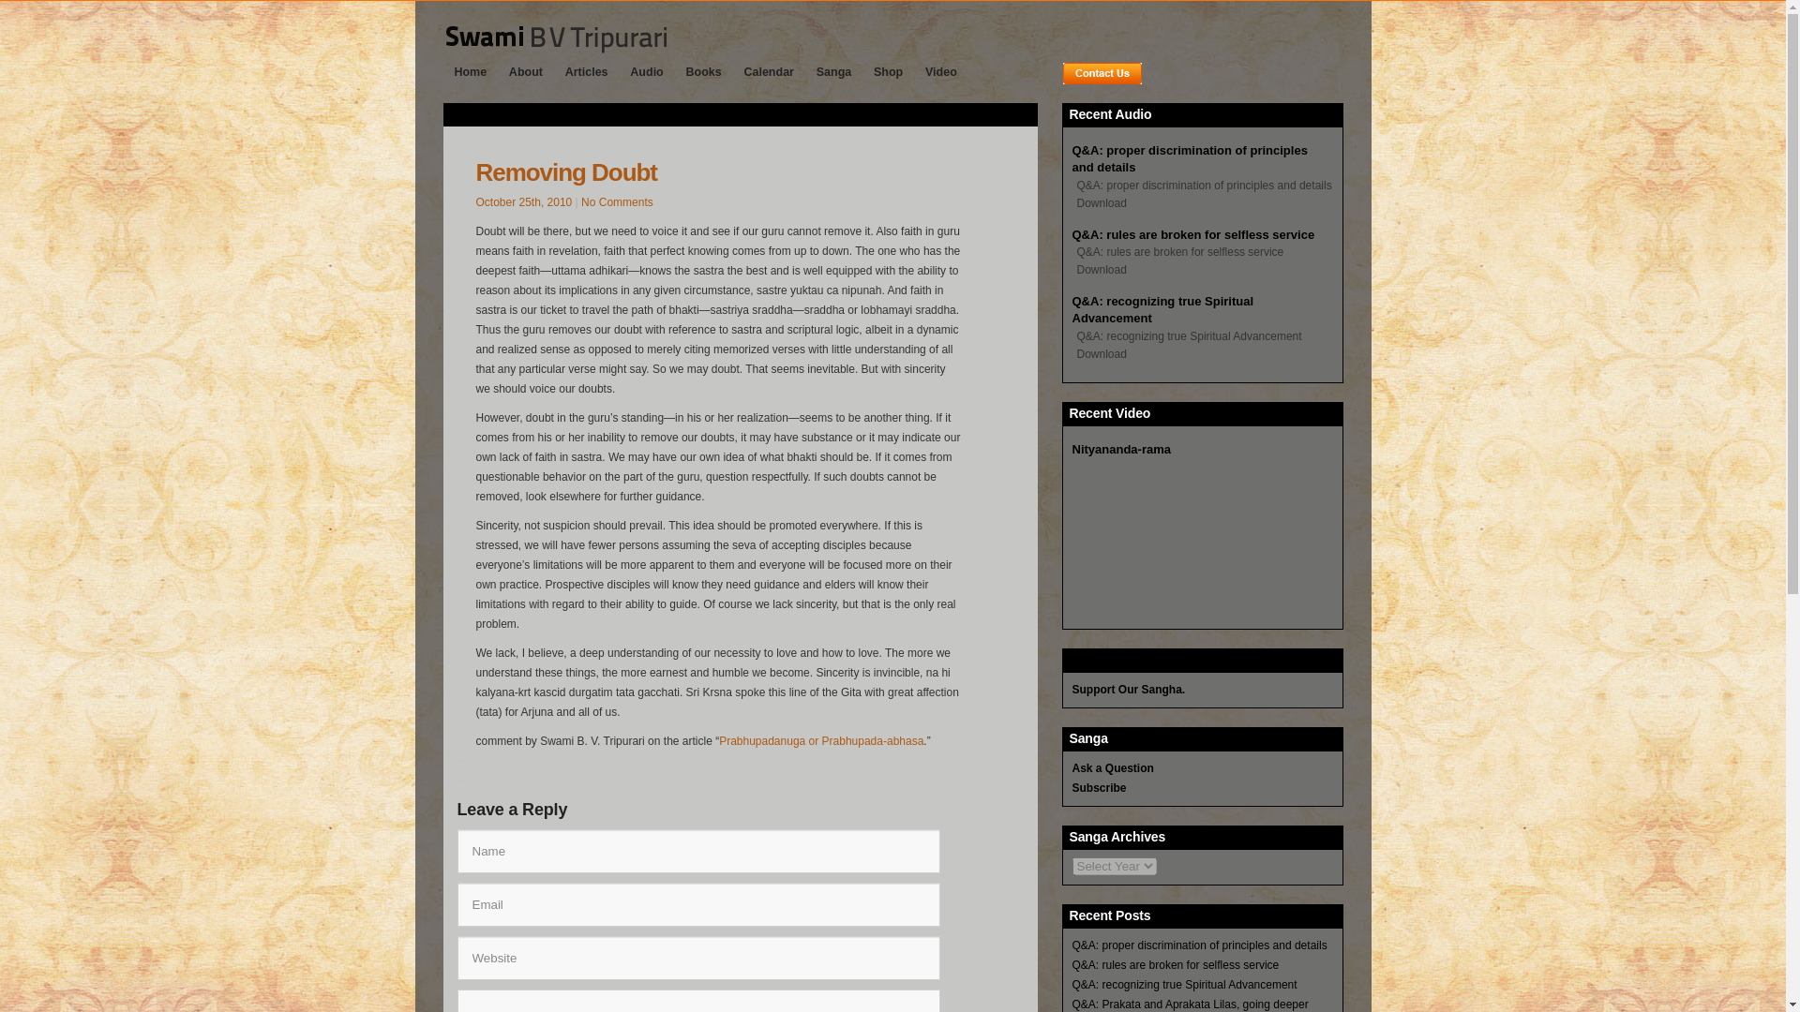 The width and height of the screenshot is (1800, 1012). What do you see at coordinates (1099, 266) in the screenshot?
I see `Download` at bounding box center [1099, 266].